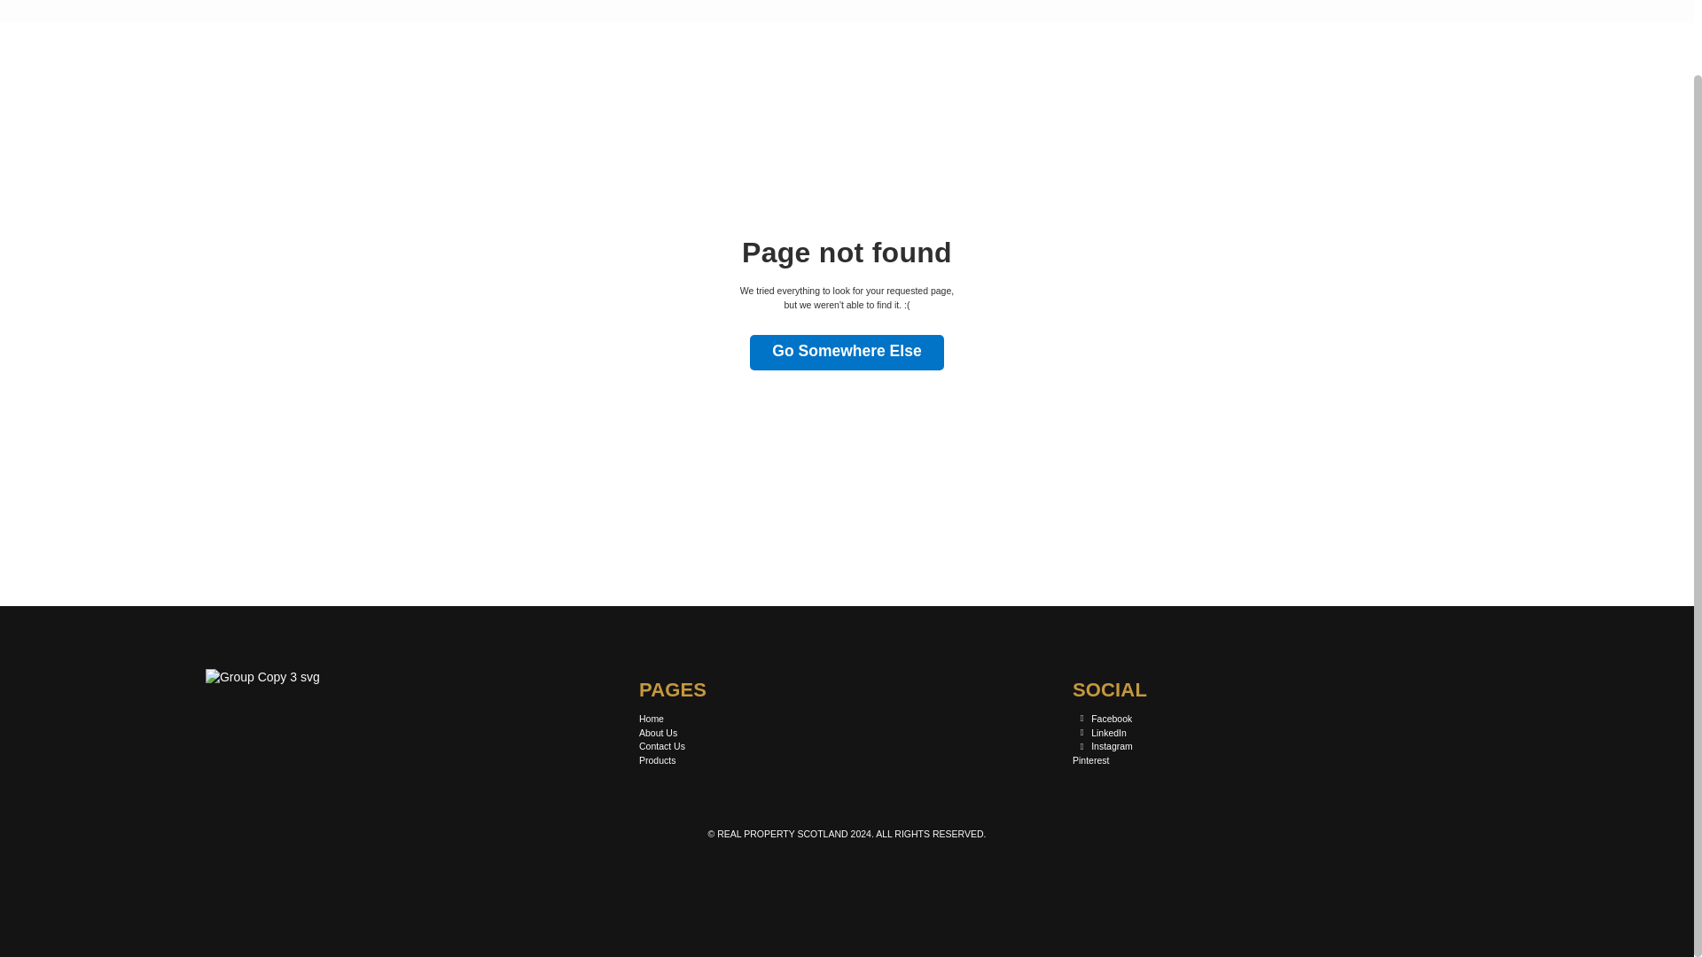 The image size is (1702, 957). What do you see at coordinates (1099, 733) in the screenshot?
I see `LinkedIn` at bounding box center [1099, 733].